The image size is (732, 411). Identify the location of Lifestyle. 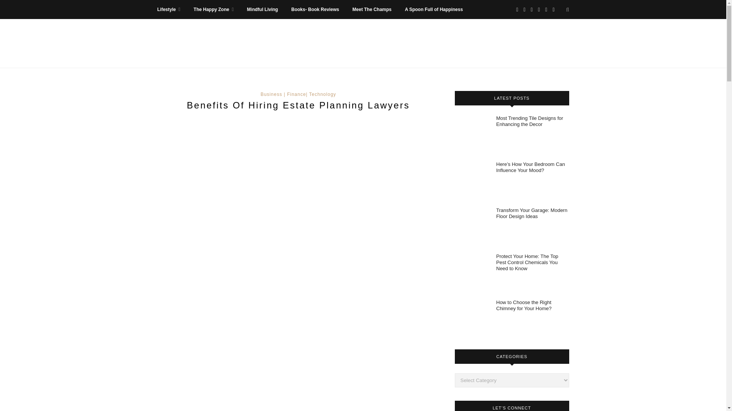
(169, 9).